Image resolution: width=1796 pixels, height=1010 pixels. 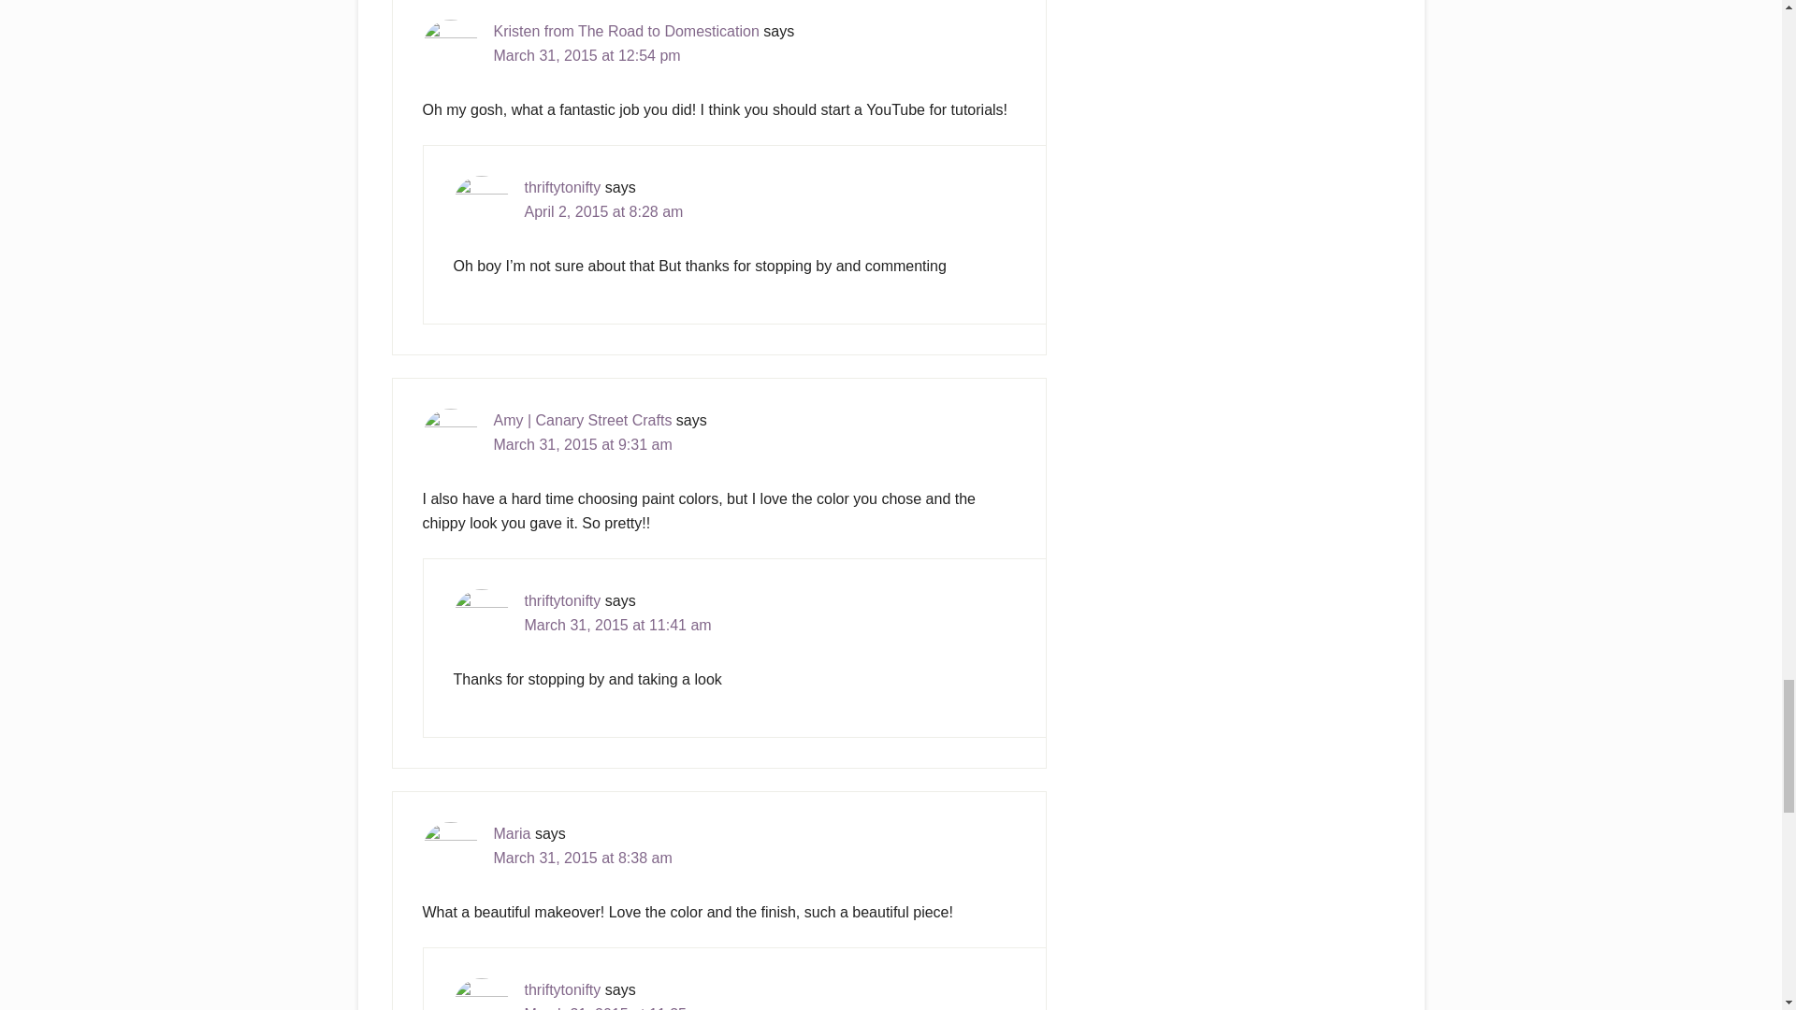 What do you see at coordinates (627, 31) in the screenshot?
I see `Kristen from The Road to Domestication` at bounding box center [627, 31].